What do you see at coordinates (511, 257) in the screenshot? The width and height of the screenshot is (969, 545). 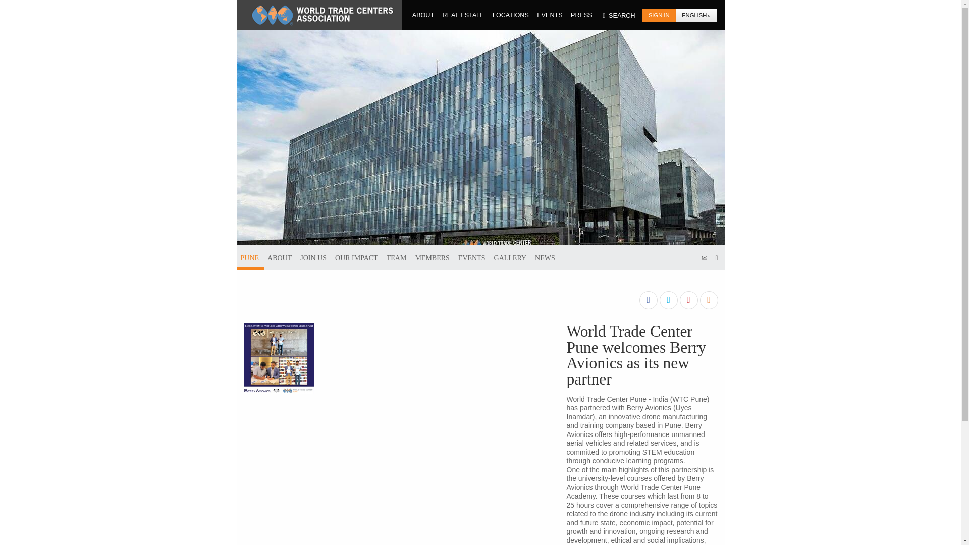 I see `GALLERY` at bounding box center [511, 257].